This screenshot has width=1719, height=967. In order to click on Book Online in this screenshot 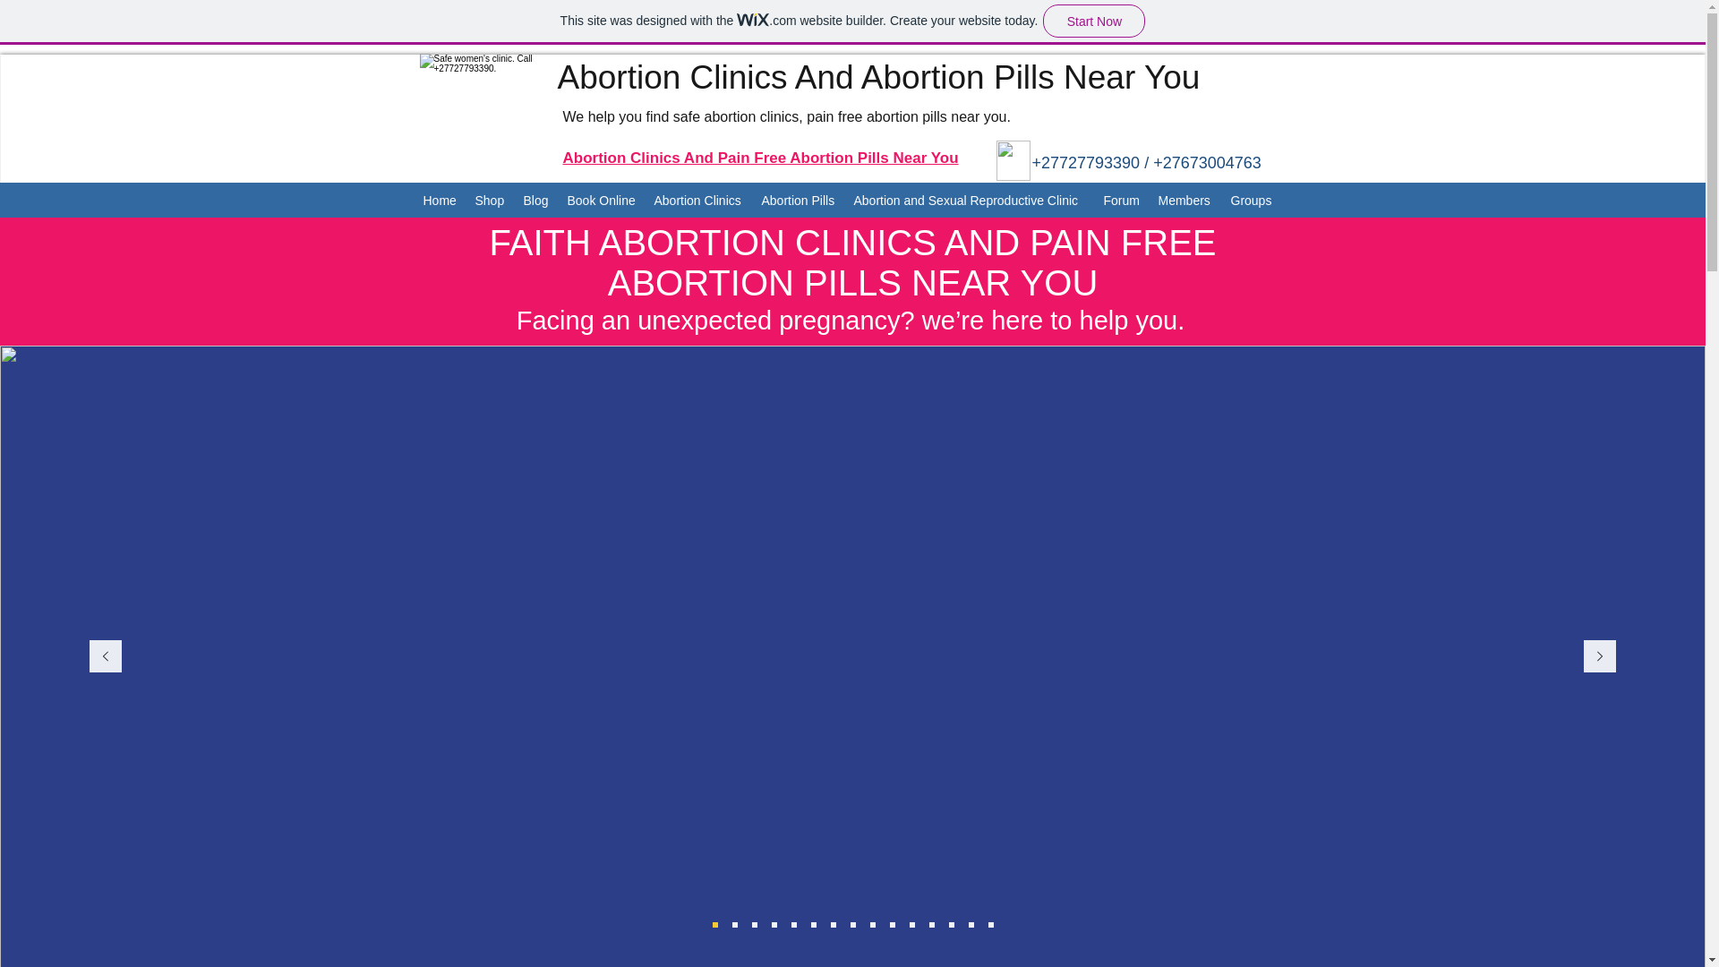, I will do `click(602, 201)`.